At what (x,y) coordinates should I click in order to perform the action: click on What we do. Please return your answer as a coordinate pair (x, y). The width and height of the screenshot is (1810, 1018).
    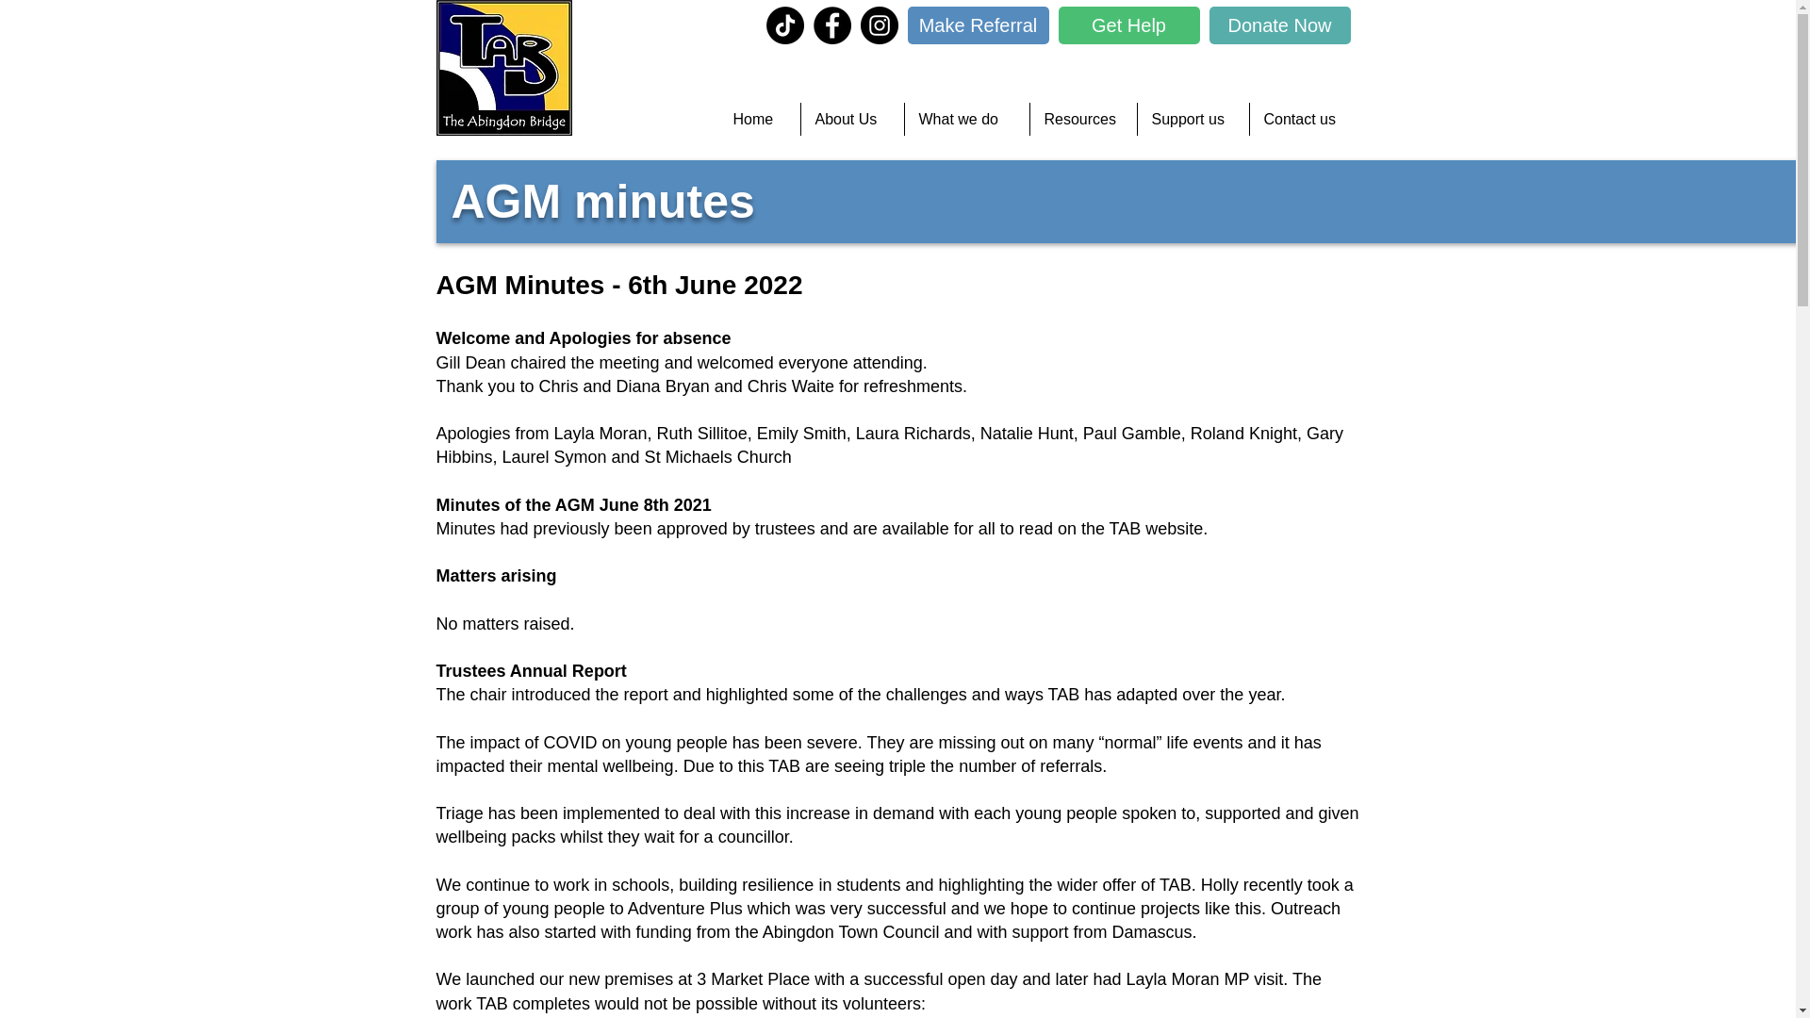
    Looking at the image, I should click on (967, 119).